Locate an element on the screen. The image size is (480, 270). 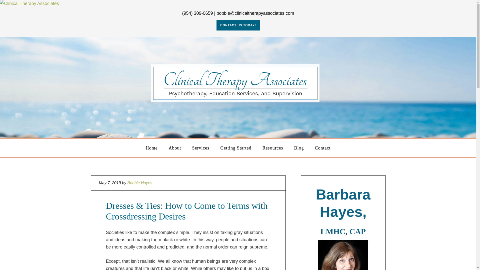
Bobbie Hayes is located at coordinates (139, 182).